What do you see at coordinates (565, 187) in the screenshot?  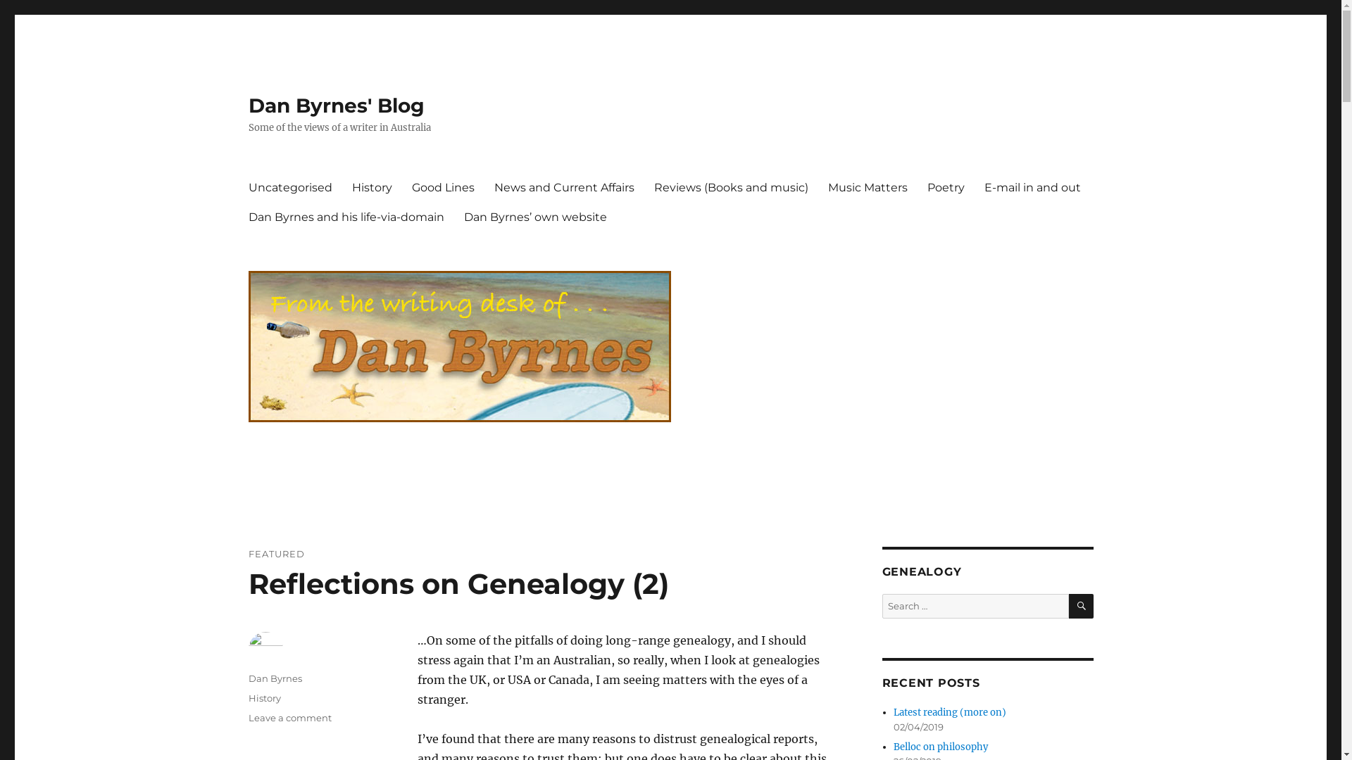 I see `News and Current Affairs` at bounding box center [565, 187].